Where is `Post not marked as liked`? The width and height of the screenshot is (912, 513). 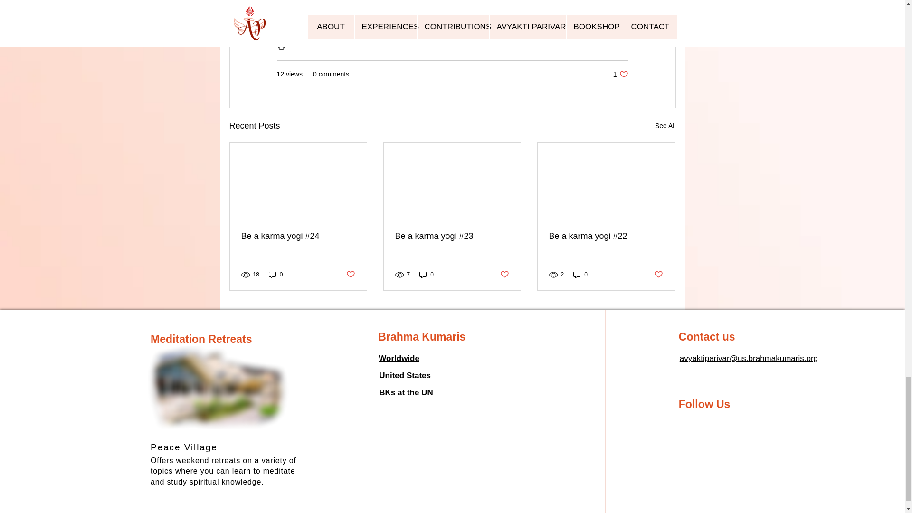
Post not marked as liked is located at coordinates (658, 275).